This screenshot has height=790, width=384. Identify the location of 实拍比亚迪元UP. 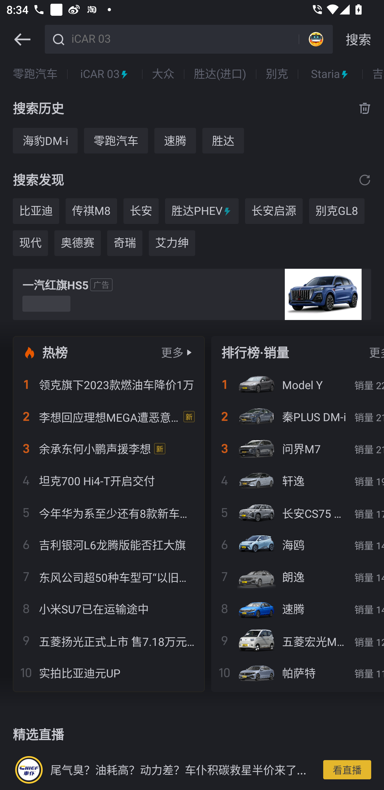
(109, 673).